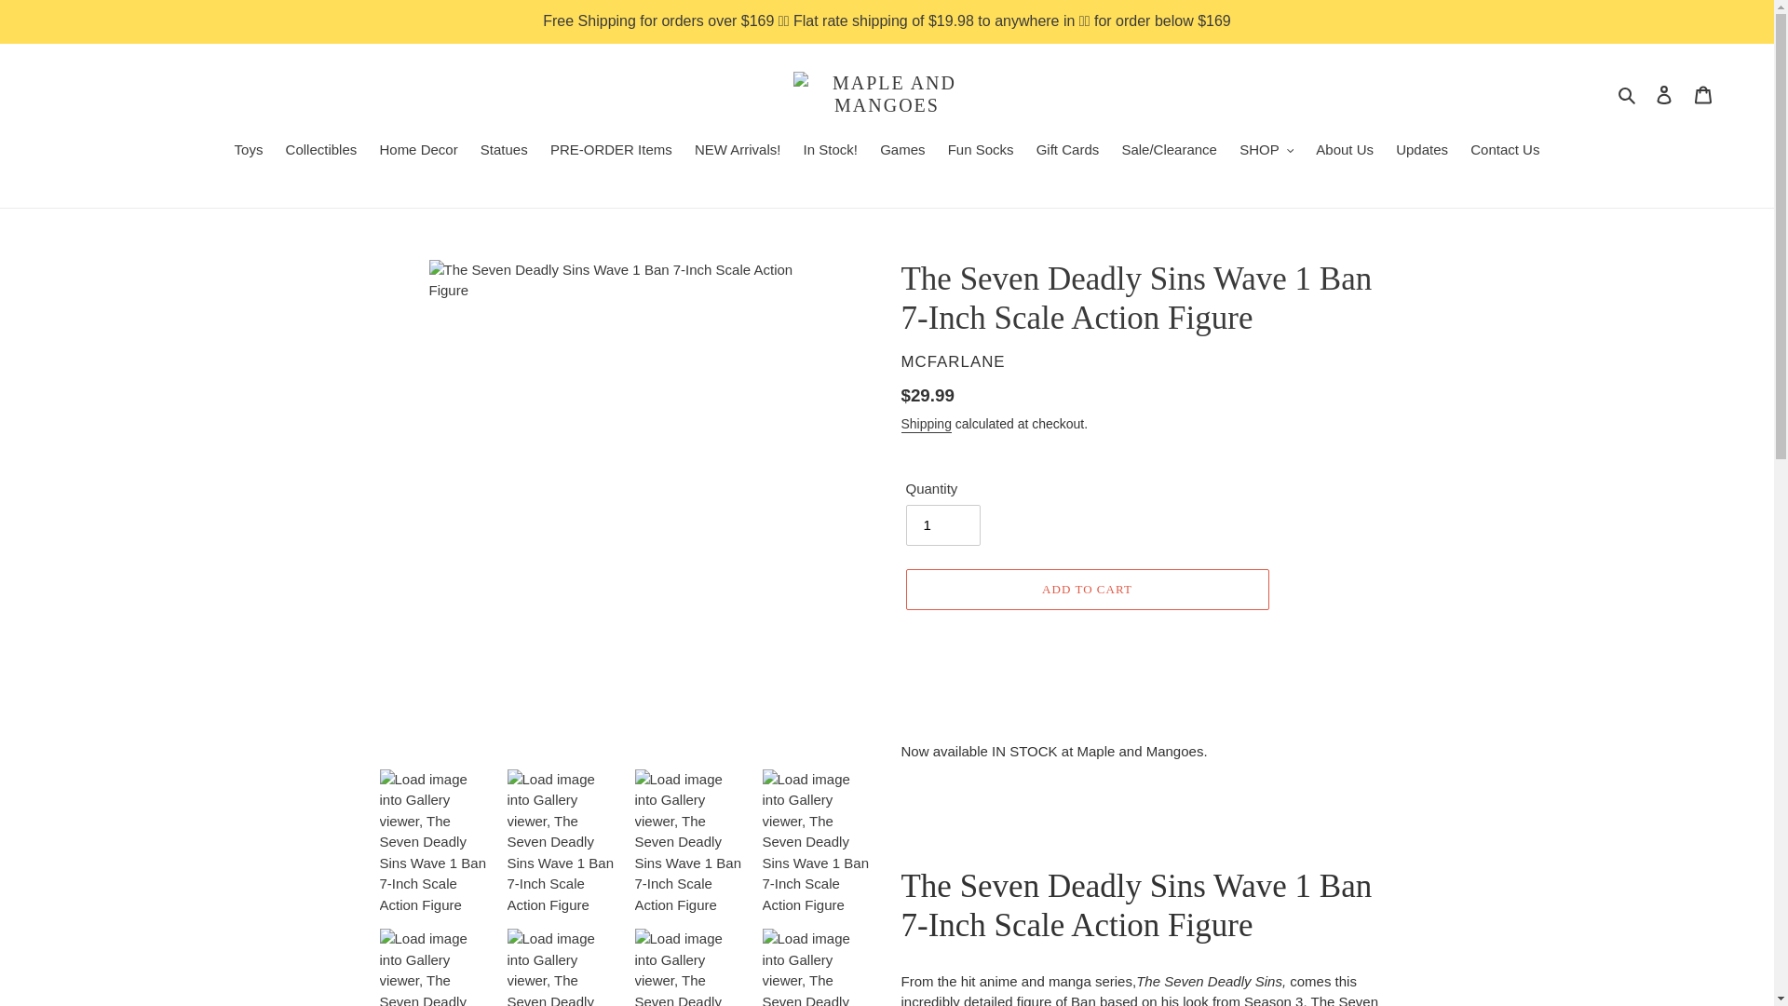  I want to click on PRE-ORDER Items, so click(611, 152).